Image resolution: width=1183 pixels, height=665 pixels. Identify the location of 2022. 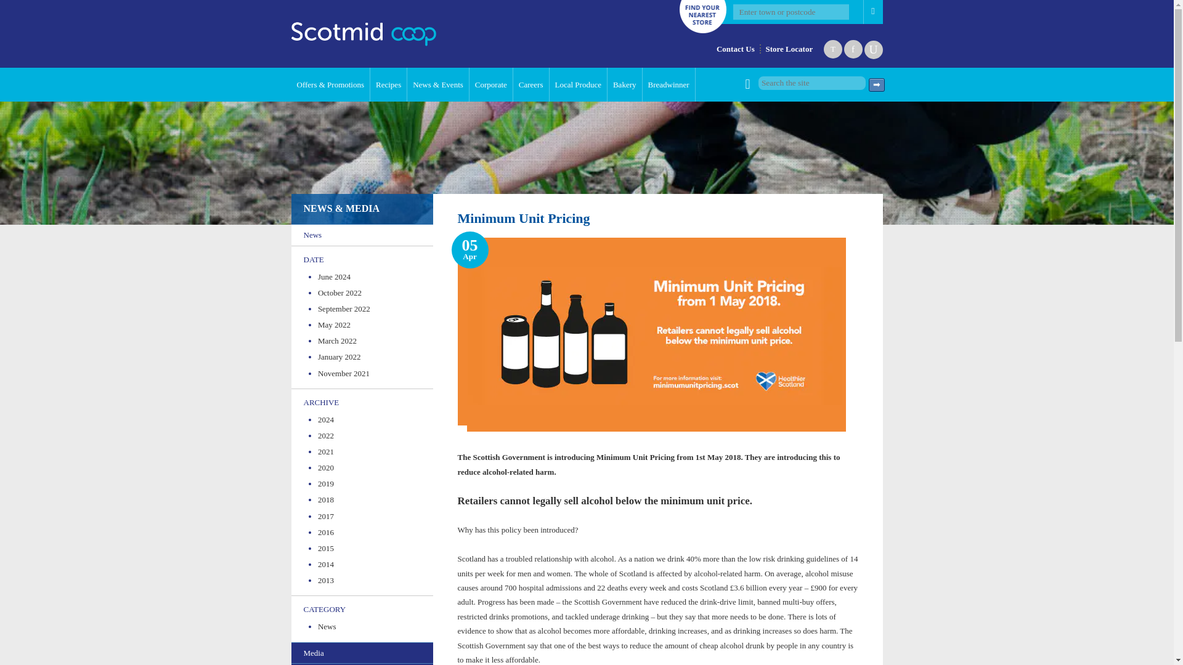
(370, 436).